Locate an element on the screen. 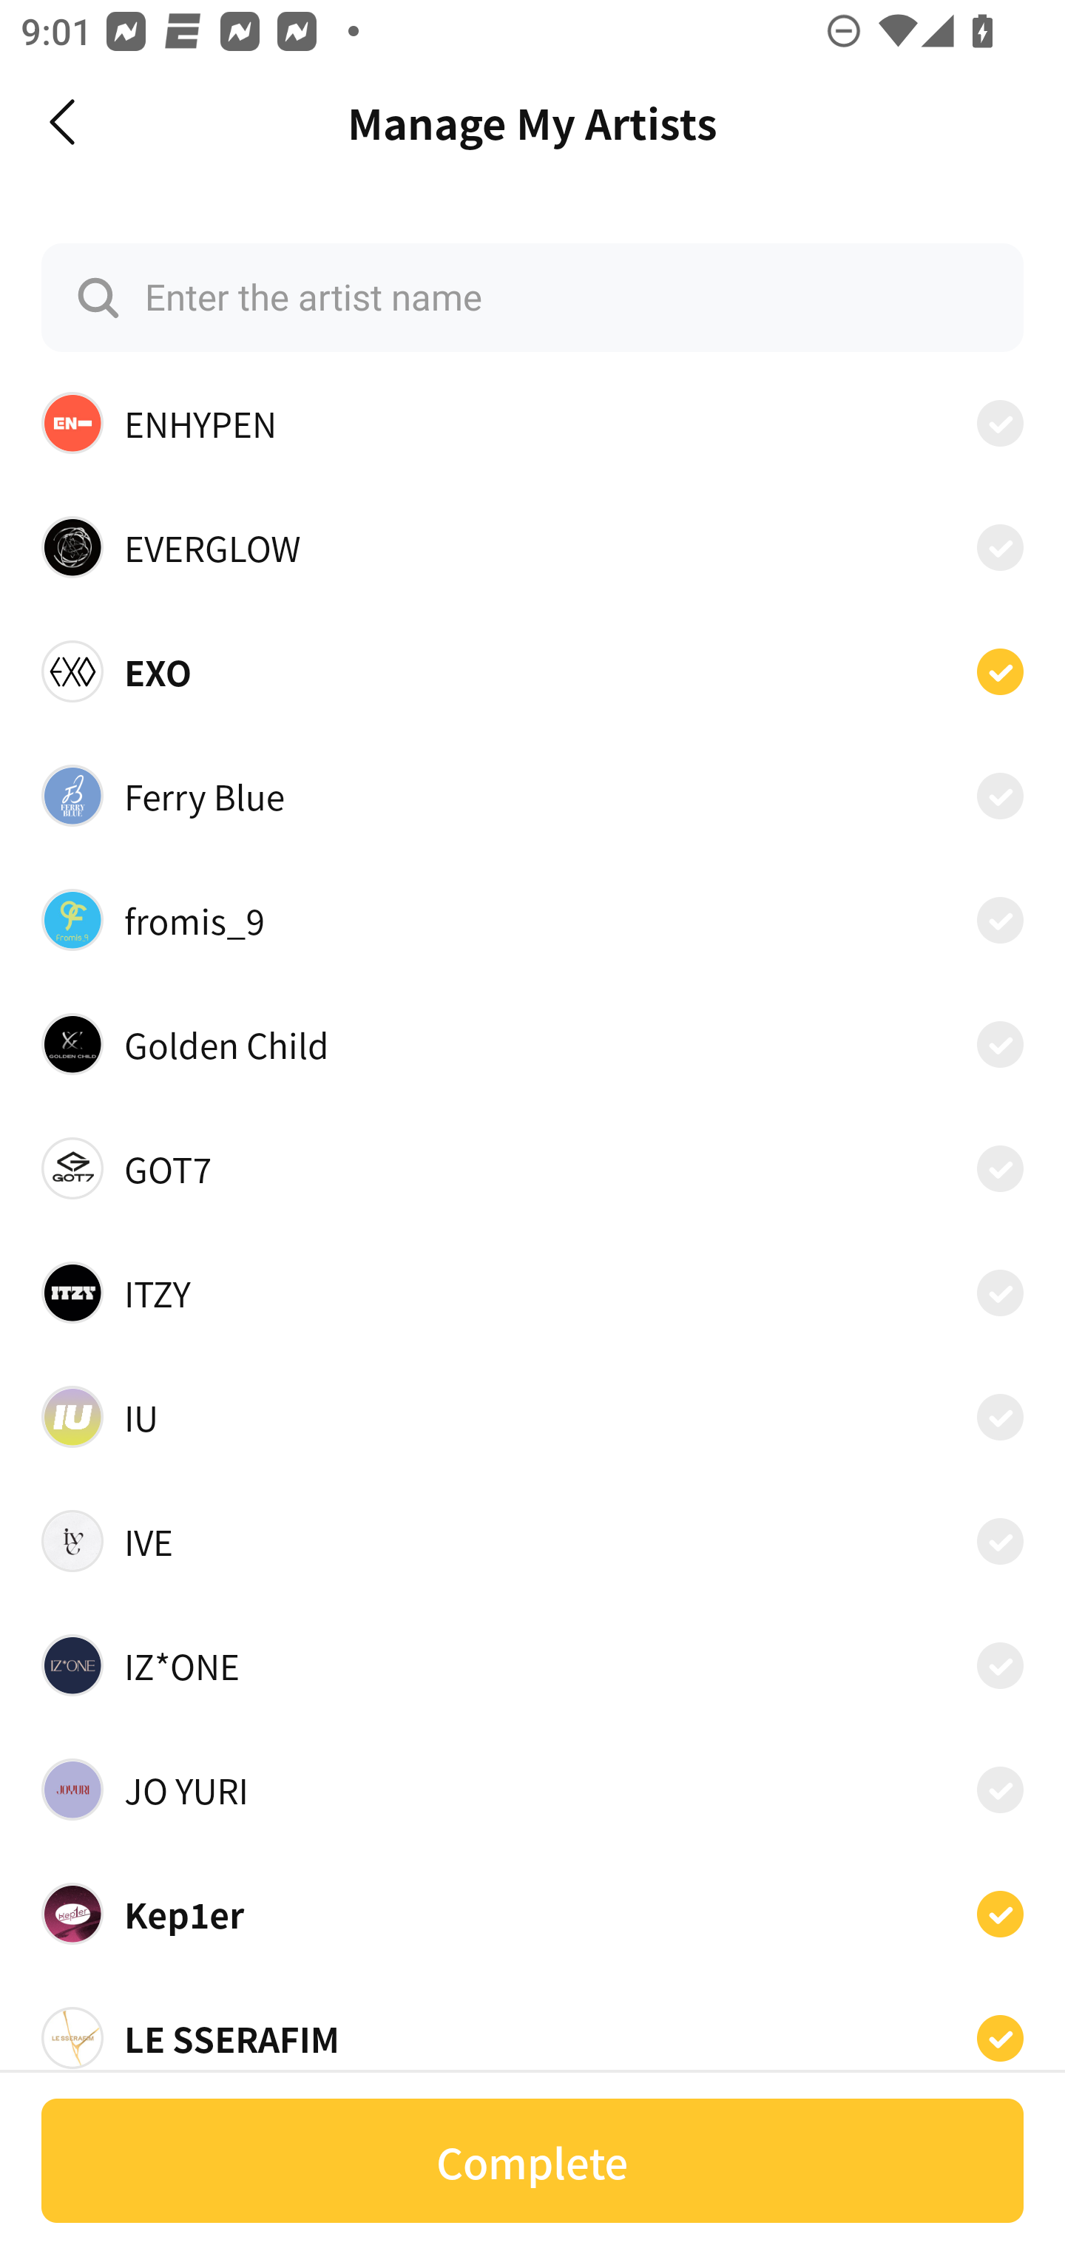 This screenshot has height=2248, width=1065. GOT7 is located at coordinates (532, 1168).